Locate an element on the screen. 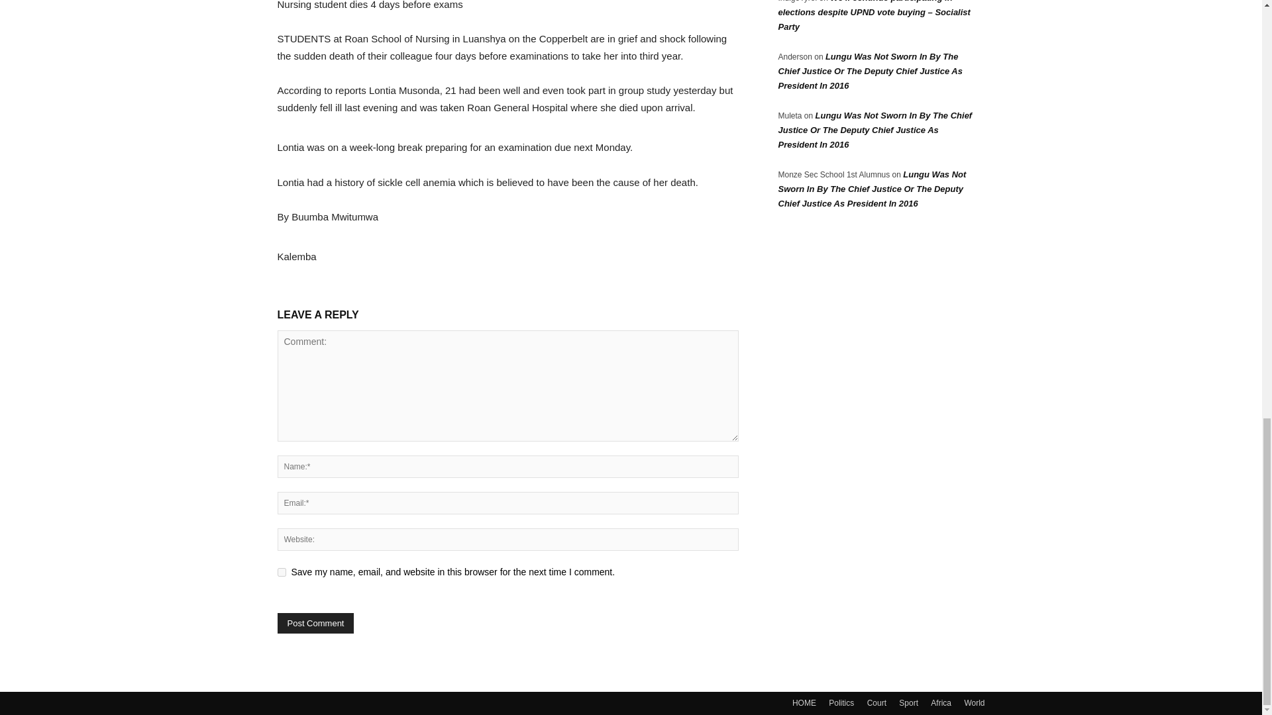  yes is located at coordinates (281, 572).